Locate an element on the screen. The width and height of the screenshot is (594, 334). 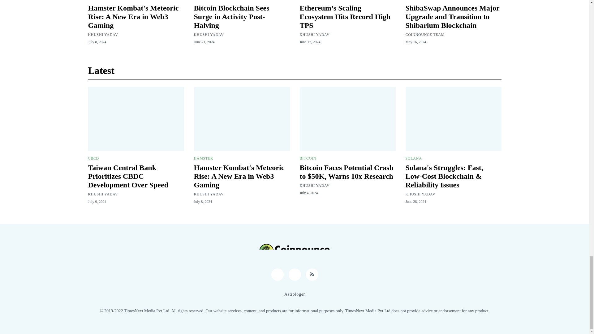
BLOCKCHAIN is located at coordinates (418, 1).